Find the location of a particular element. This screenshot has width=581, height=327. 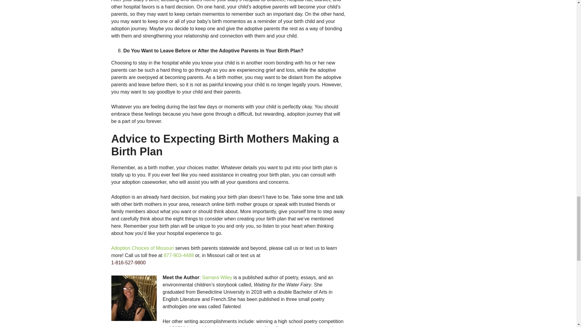

877-903-4488 is located at coordinates (179, 255).